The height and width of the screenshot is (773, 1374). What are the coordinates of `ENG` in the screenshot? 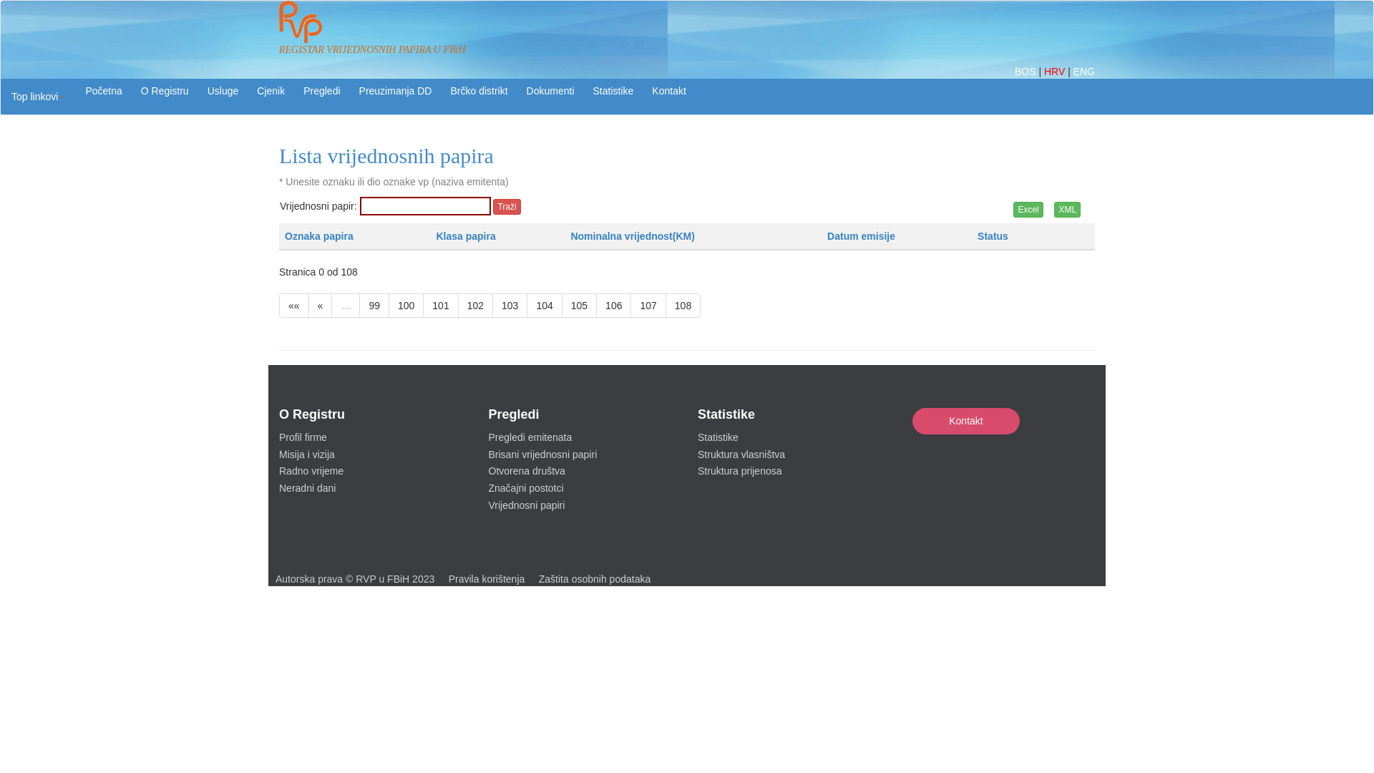 It's located at (1084, 72).